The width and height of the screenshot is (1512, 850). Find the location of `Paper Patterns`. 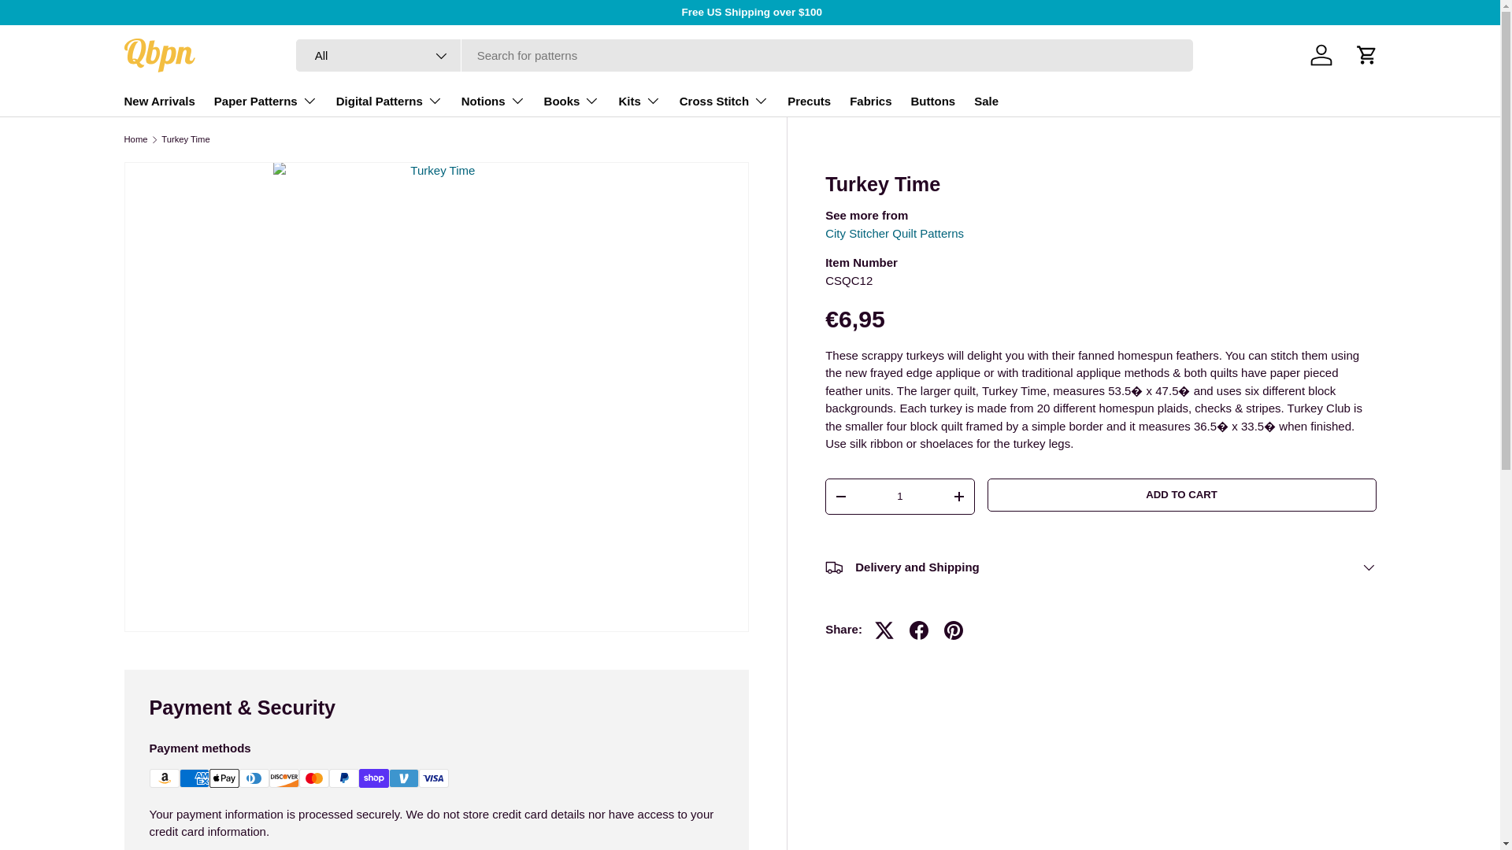

Paper Patterns is located at coordinates (266, 101).